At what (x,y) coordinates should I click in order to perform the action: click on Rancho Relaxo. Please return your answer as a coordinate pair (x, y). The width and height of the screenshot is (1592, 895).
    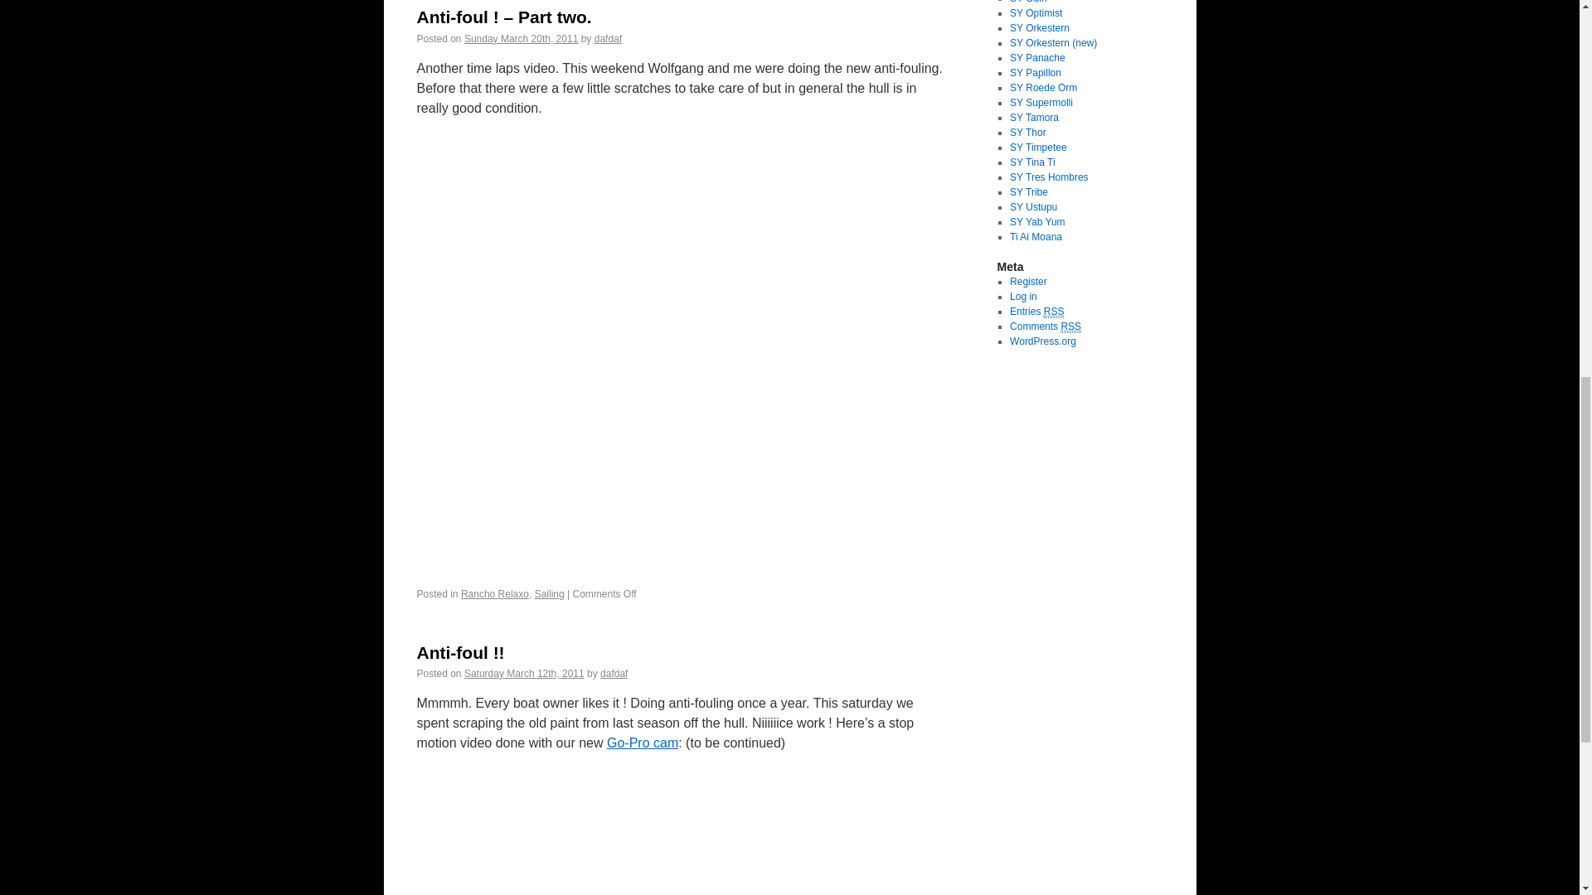
    Looking at the image, I should click on (494, 593).